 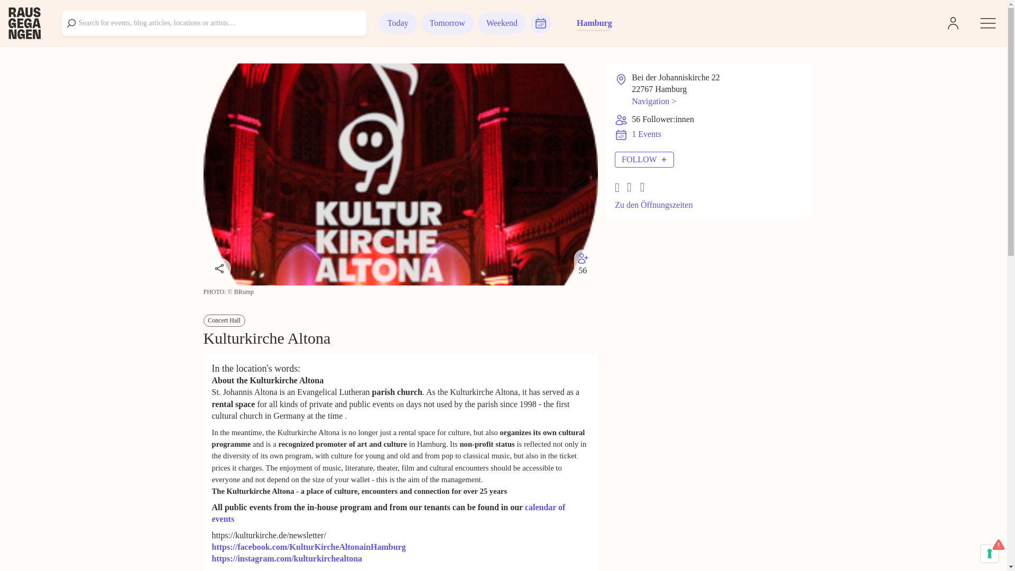 What do you see at coordinates (594, 23) in the screenshot?
I see `Hamburg` at bounding box center [594, 23].